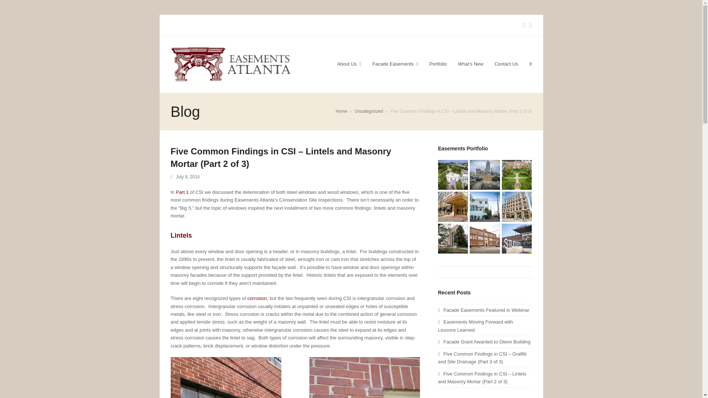 The height and width of the screenshot is (398, 708). I want to click on Trust Company of Georgia Northeast Freeway Branch, so click(453, 175).